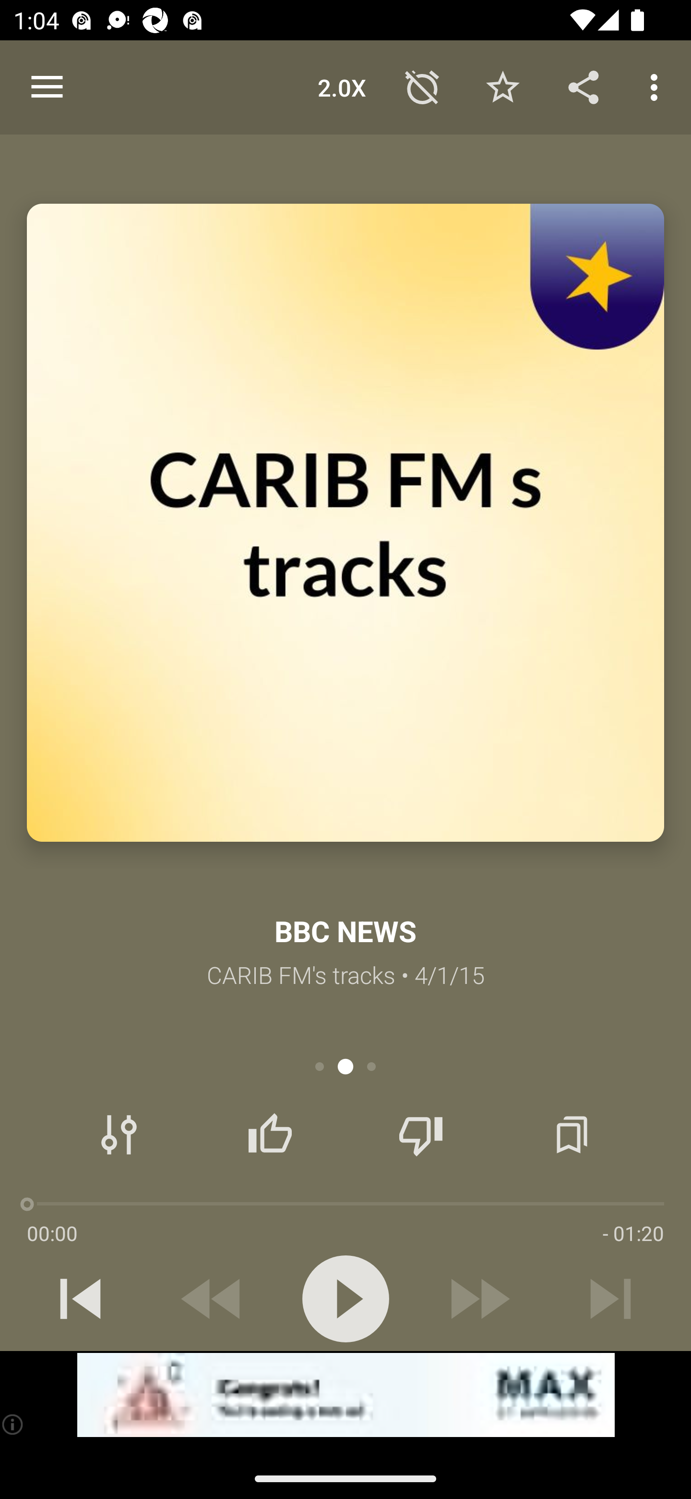  What do you see at coordinates (345, 523) in the screenshot?
I see `Episode description` at bounding box center [345, 523].